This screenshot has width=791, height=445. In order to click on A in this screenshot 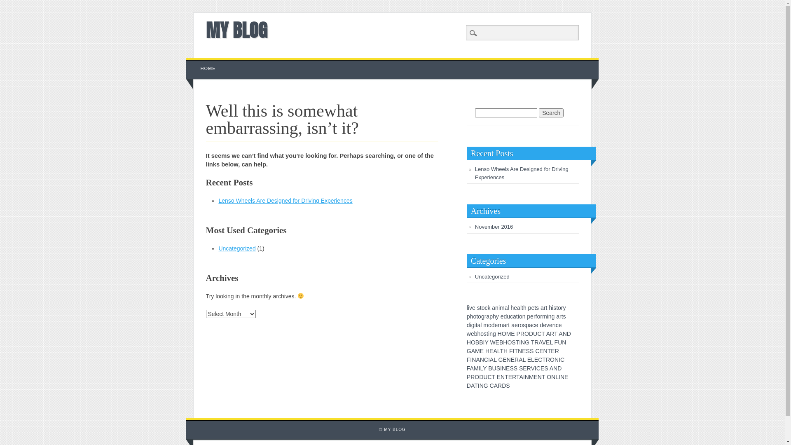, I will do `click(521, 377)`.